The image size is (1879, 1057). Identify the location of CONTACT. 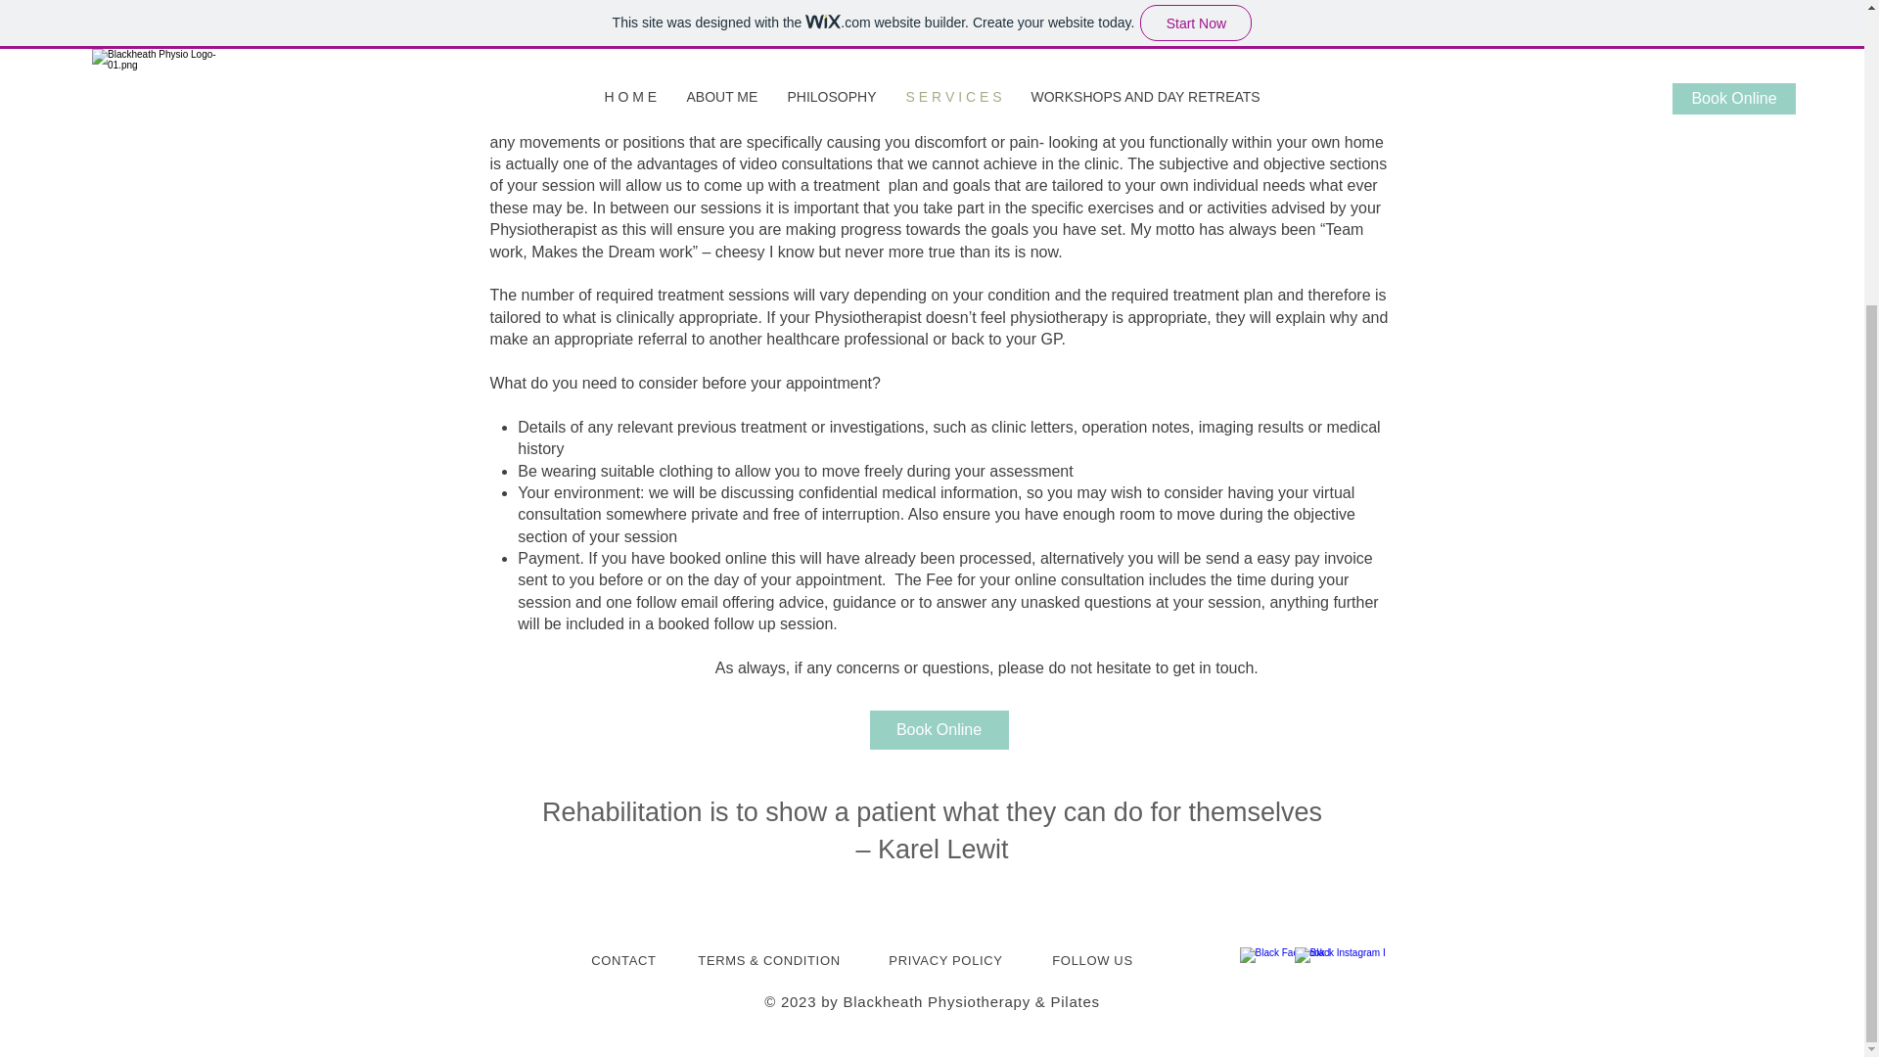
(623, 961).